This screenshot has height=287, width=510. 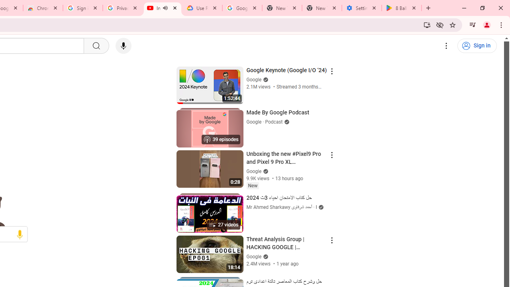 What do you see at coordinates (446, 46) in the screenshot?
I see `Settings` at bounding box center [446, 46].